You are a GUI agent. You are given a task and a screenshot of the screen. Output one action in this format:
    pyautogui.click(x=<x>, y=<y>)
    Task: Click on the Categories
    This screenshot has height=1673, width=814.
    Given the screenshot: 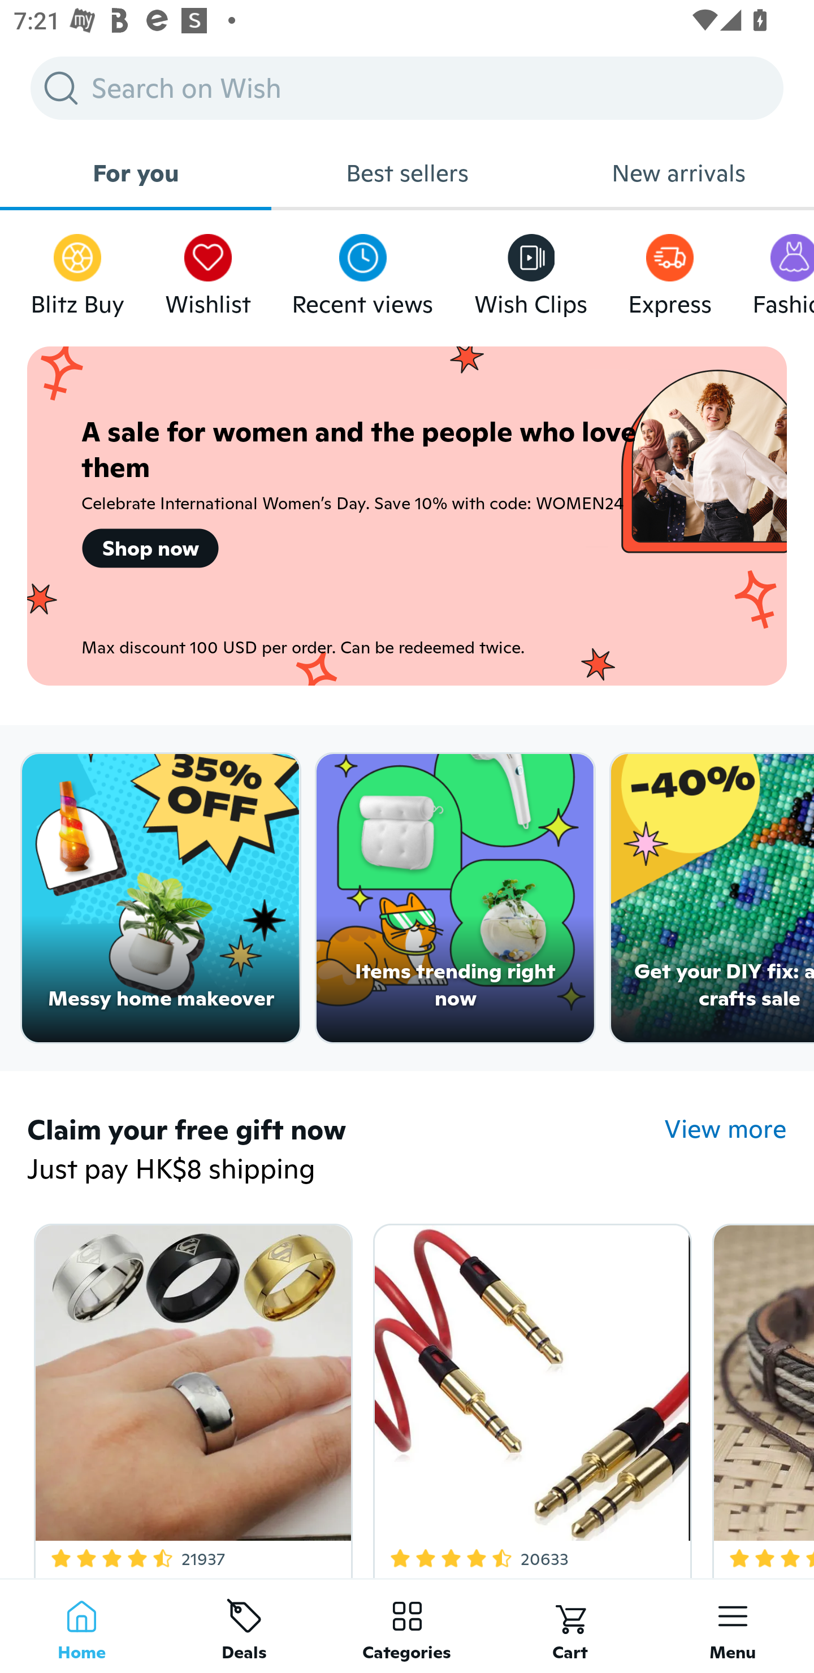 What is the action you would take?
    pyautogui.click(x=407, y=1626)
    